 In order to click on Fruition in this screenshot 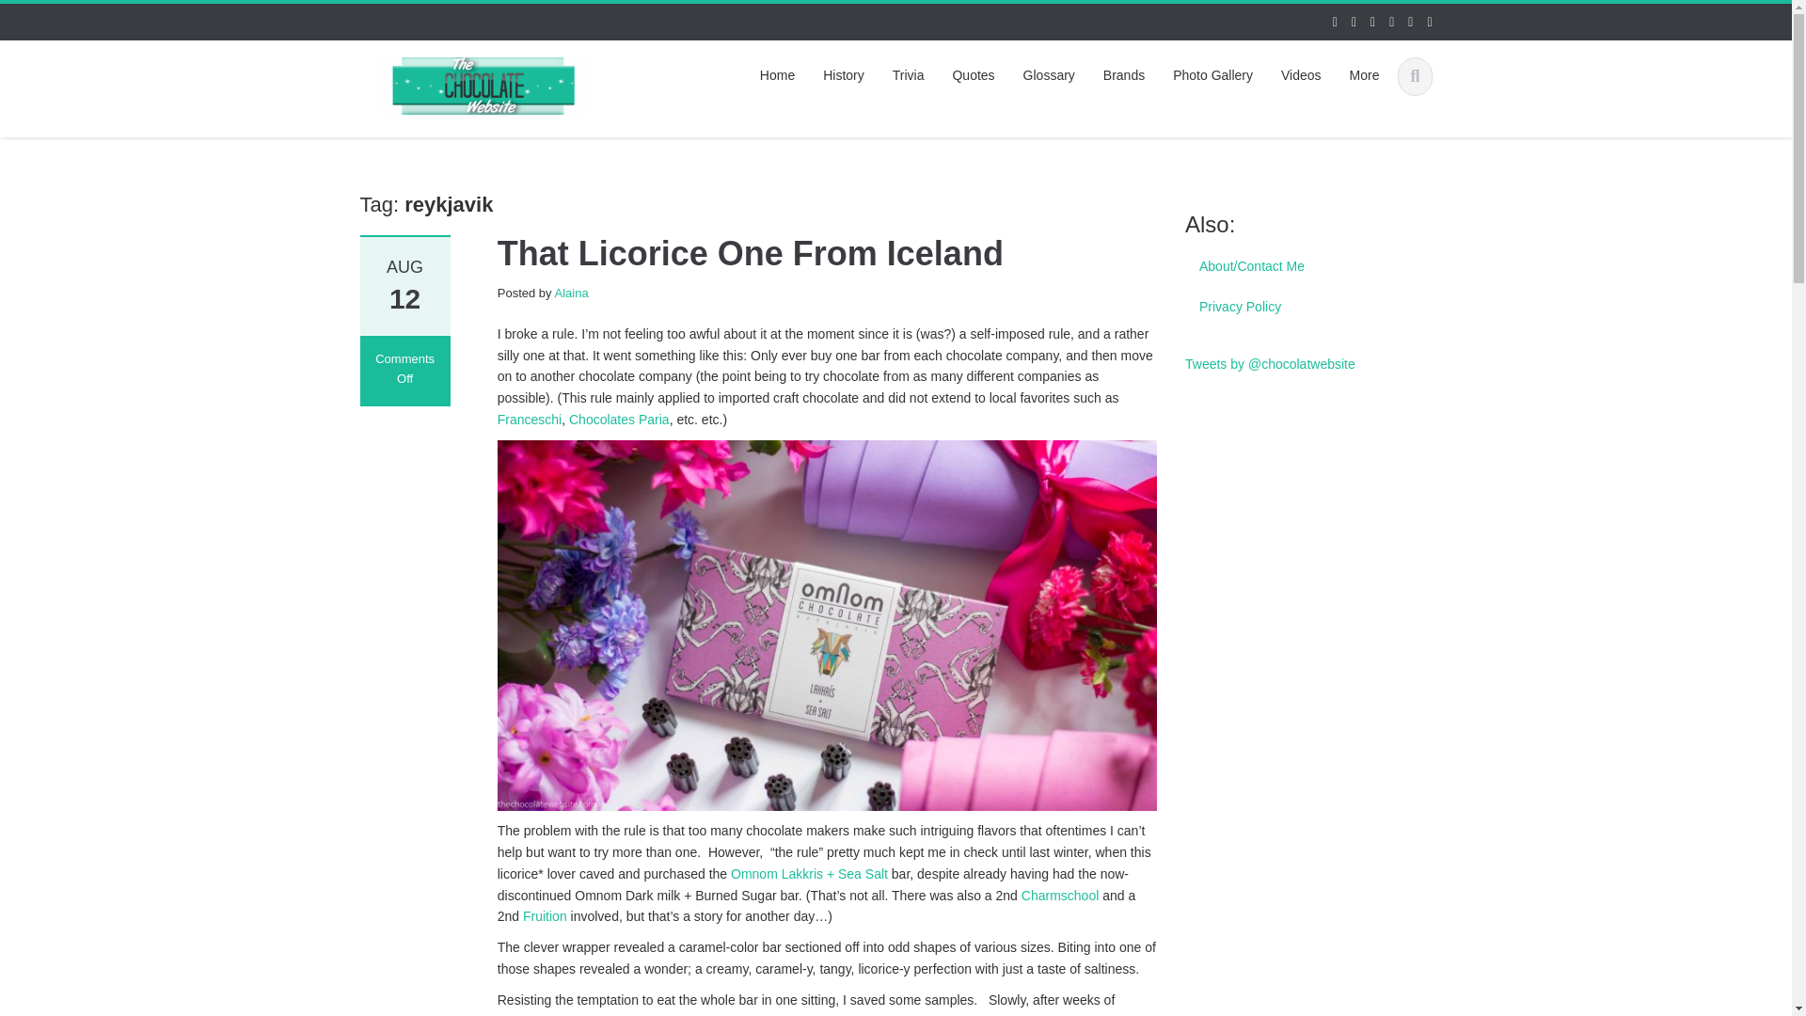, I will do `click(545, 915)`.